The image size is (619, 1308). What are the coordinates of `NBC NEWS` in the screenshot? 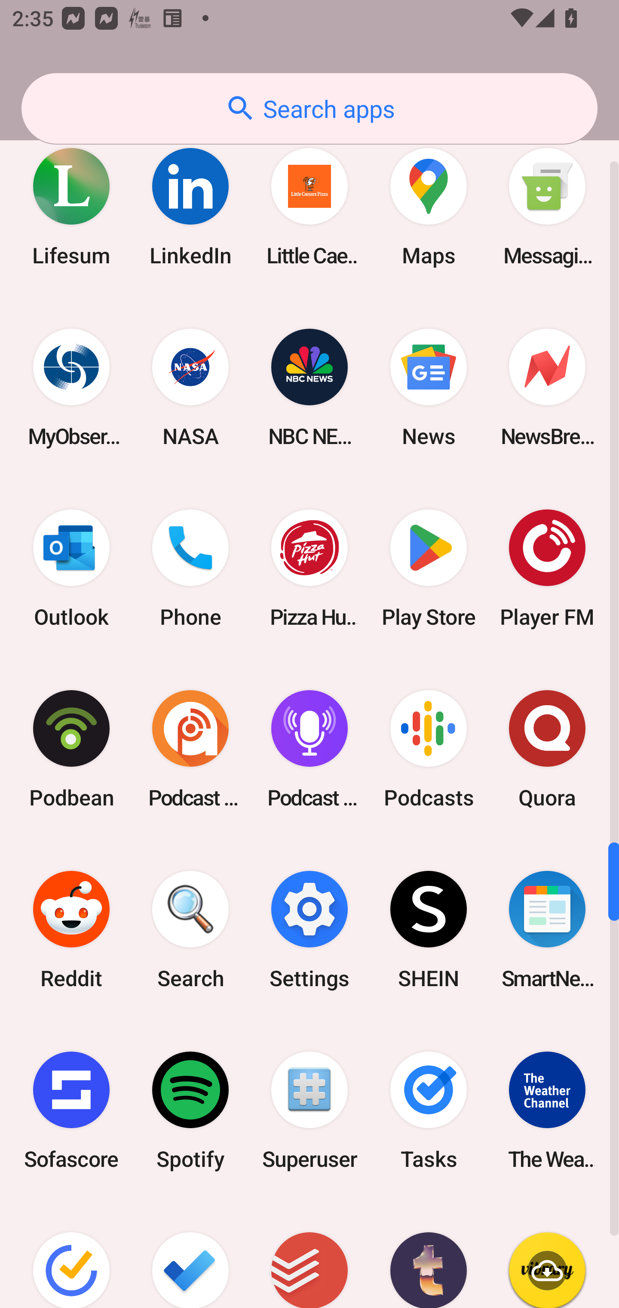 It's located at (309, 387).